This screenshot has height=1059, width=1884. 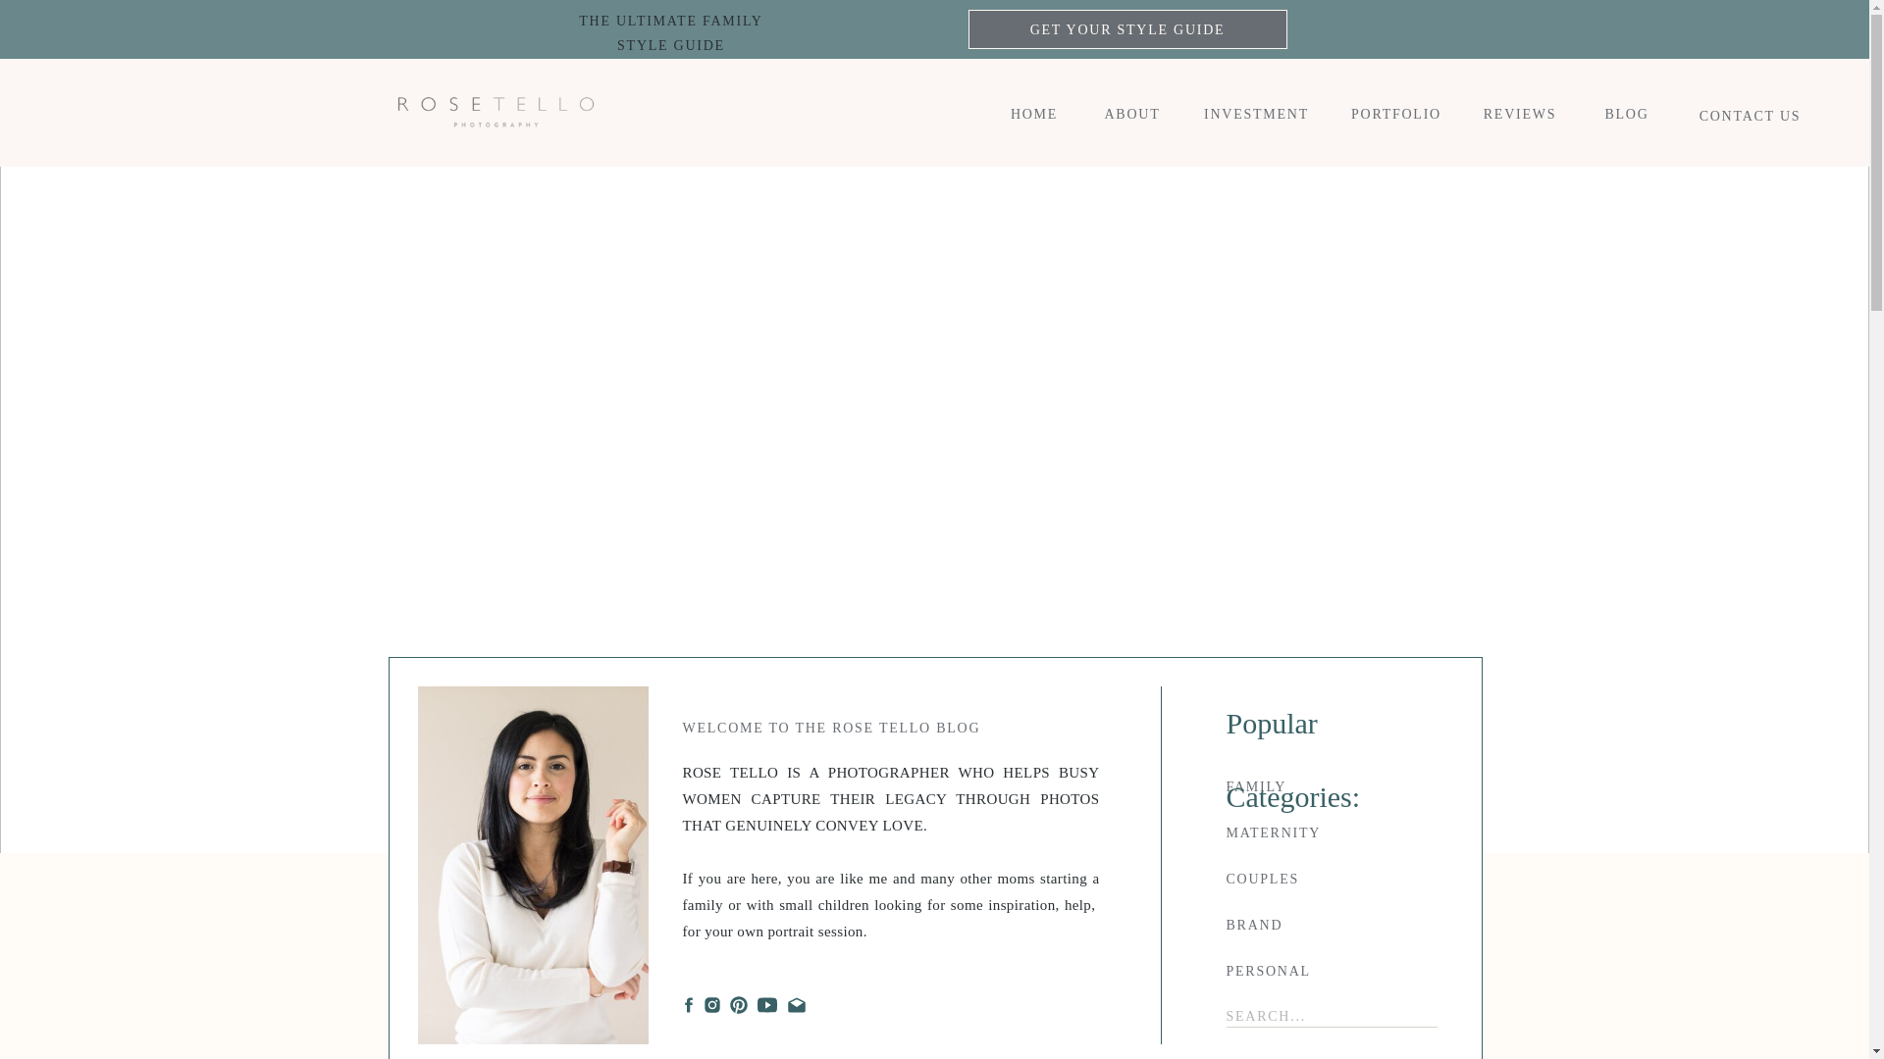 What do you see at coordinates (1324, 924) in the screenshot?
I see `CONTACT US` at bounding box center [1324, 924].